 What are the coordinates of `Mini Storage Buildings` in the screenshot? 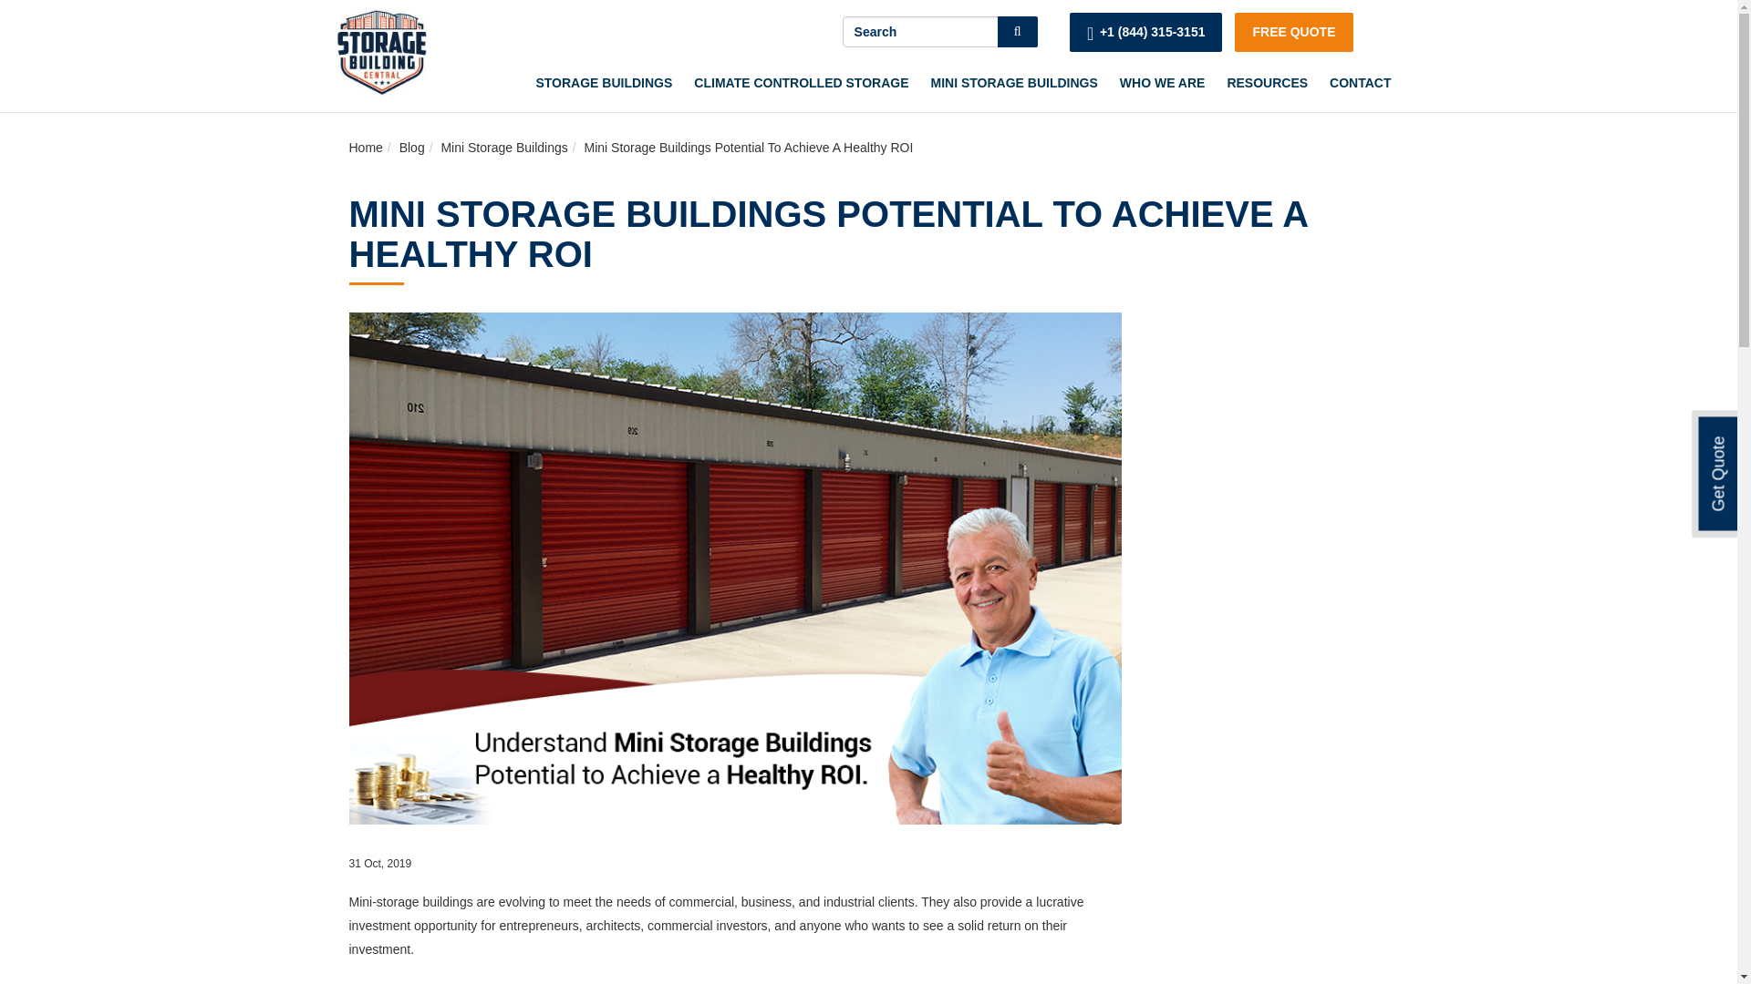 It's located at (503, 148).